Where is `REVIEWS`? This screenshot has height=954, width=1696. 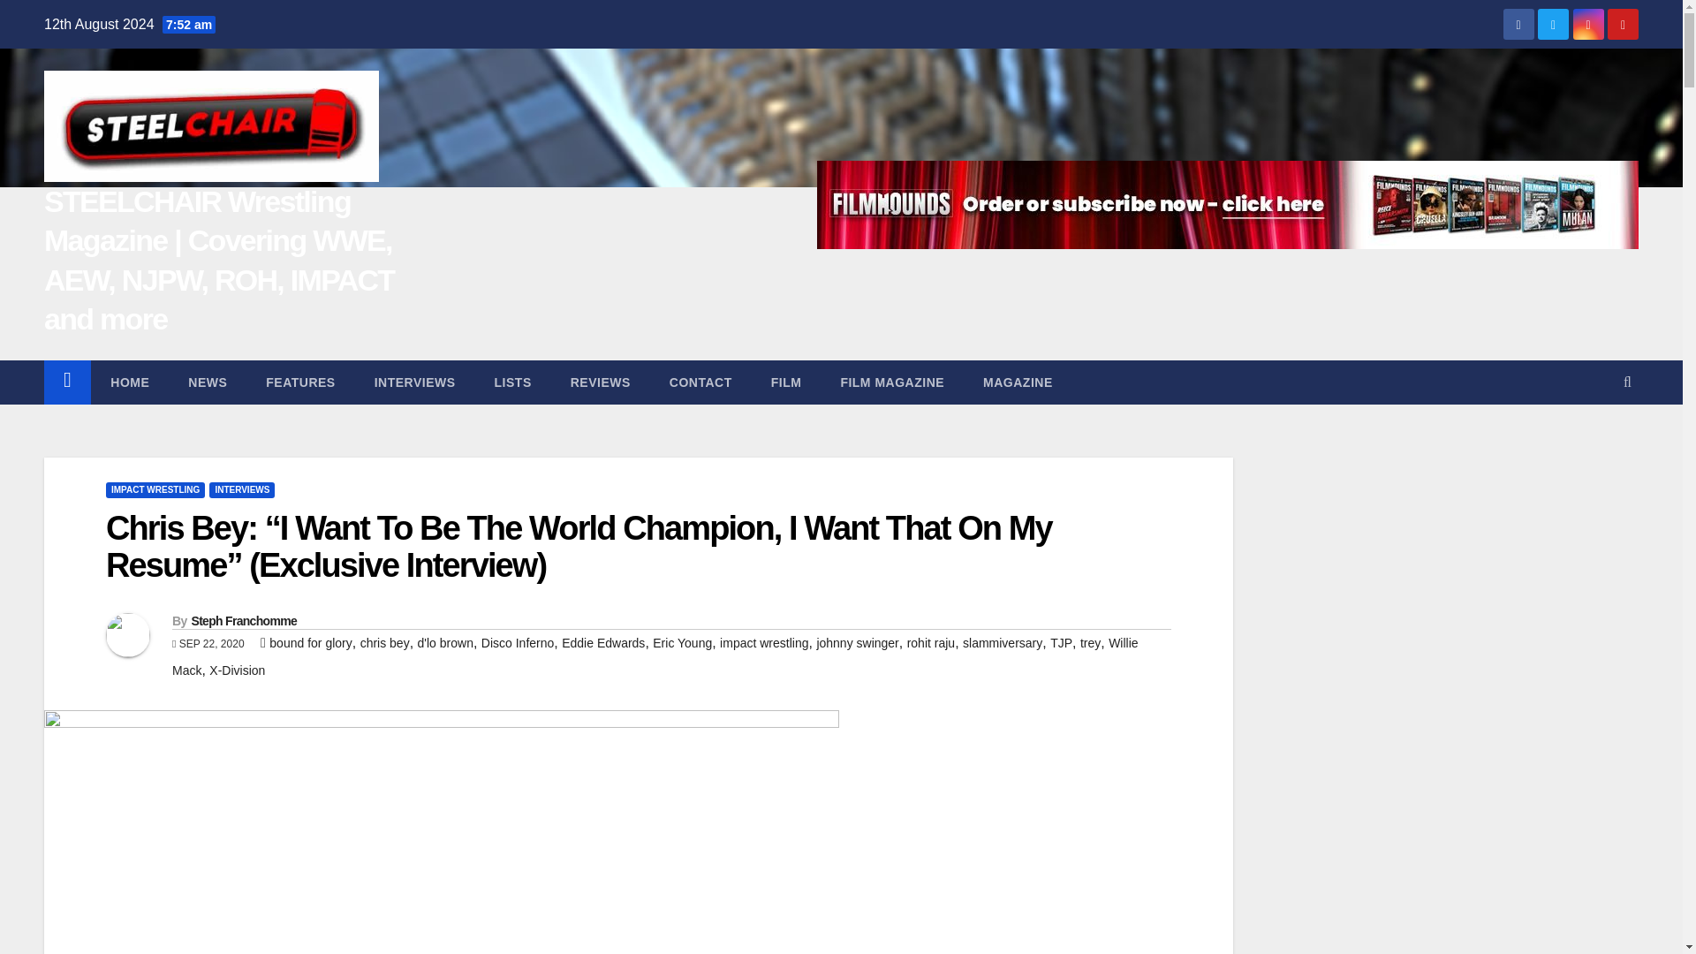
REVIEWS is located at coordinates (601, 382).